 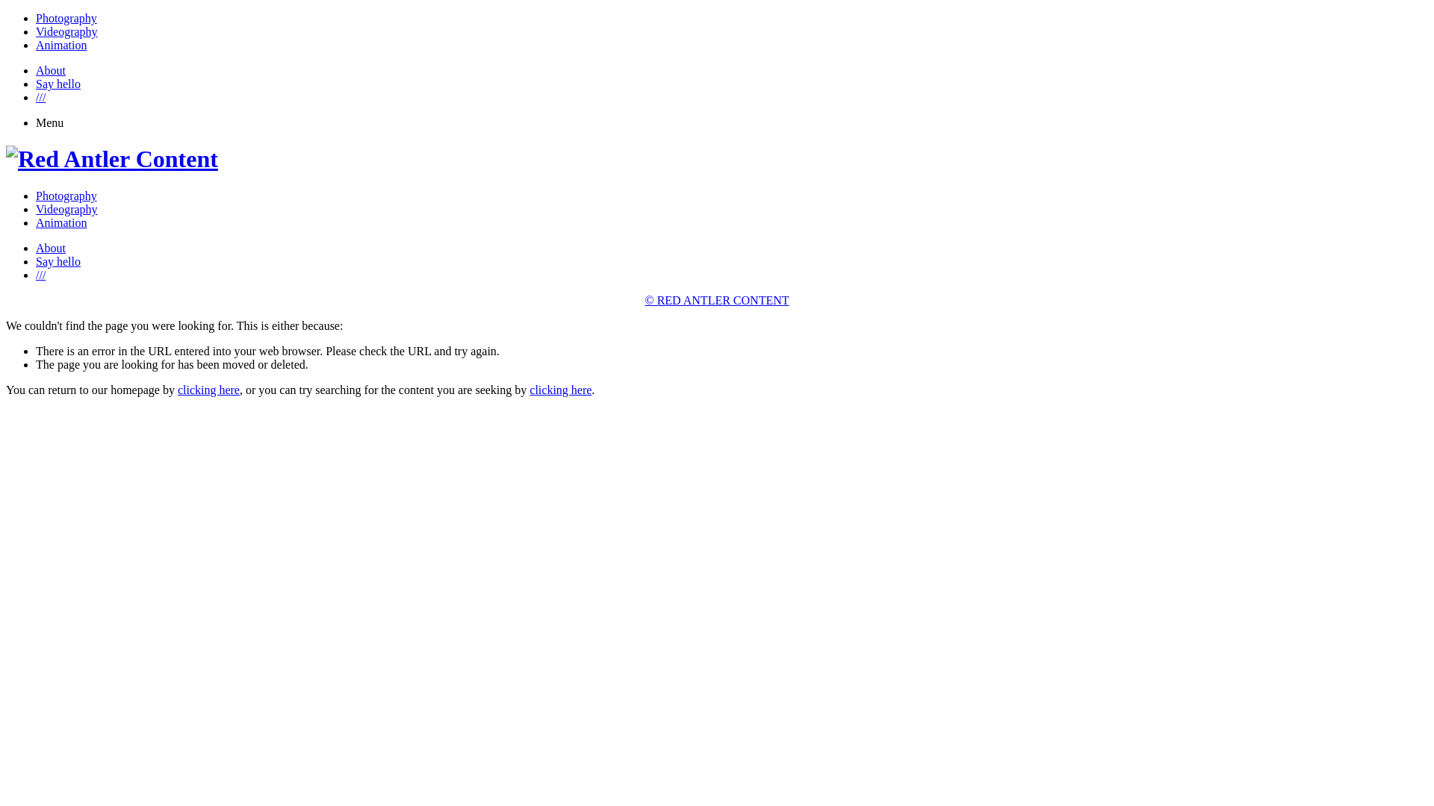 I want to click on Say hello, so click(x=58, y=84).